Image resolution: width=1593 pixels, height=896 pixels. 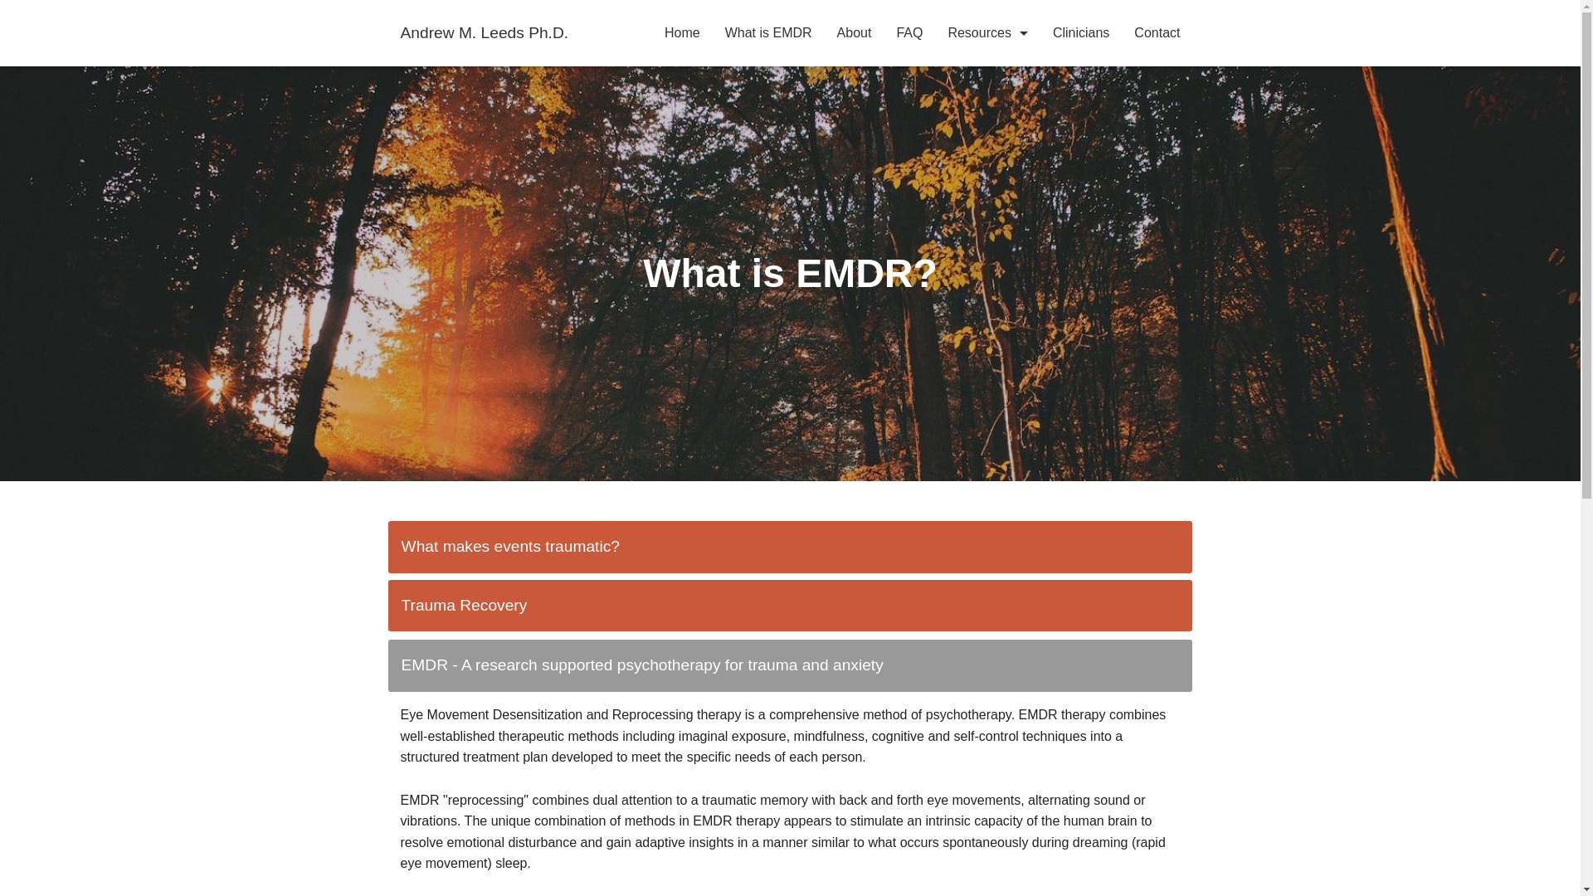 What do you see at coordinates (1080, 33) in the screenshot?
I see `Clinicians` at bounding box center [1080, 33].